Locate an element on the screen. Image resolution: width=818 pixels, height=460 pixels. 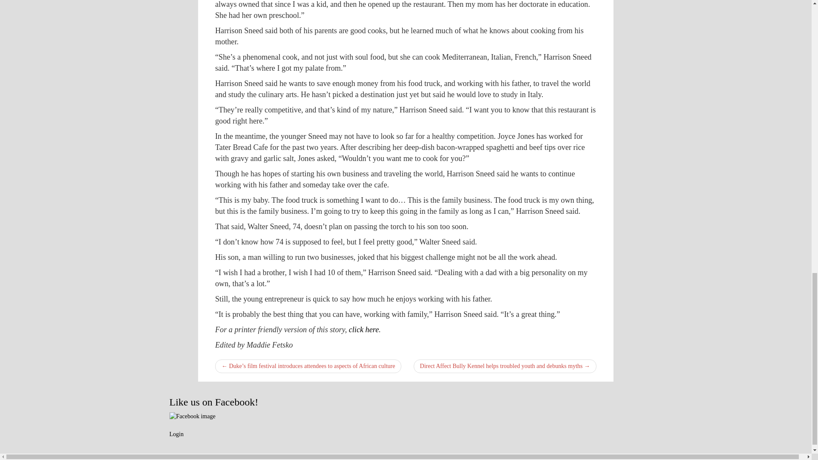
Login is located at coordinates (176, 434).